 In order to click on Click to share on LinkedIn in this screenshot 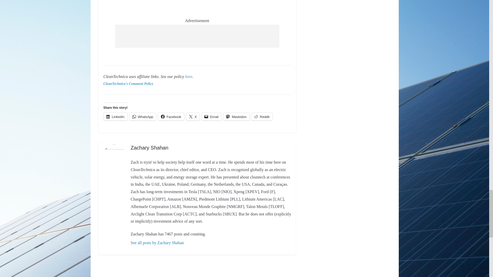, I will do `click(115, 116)`.